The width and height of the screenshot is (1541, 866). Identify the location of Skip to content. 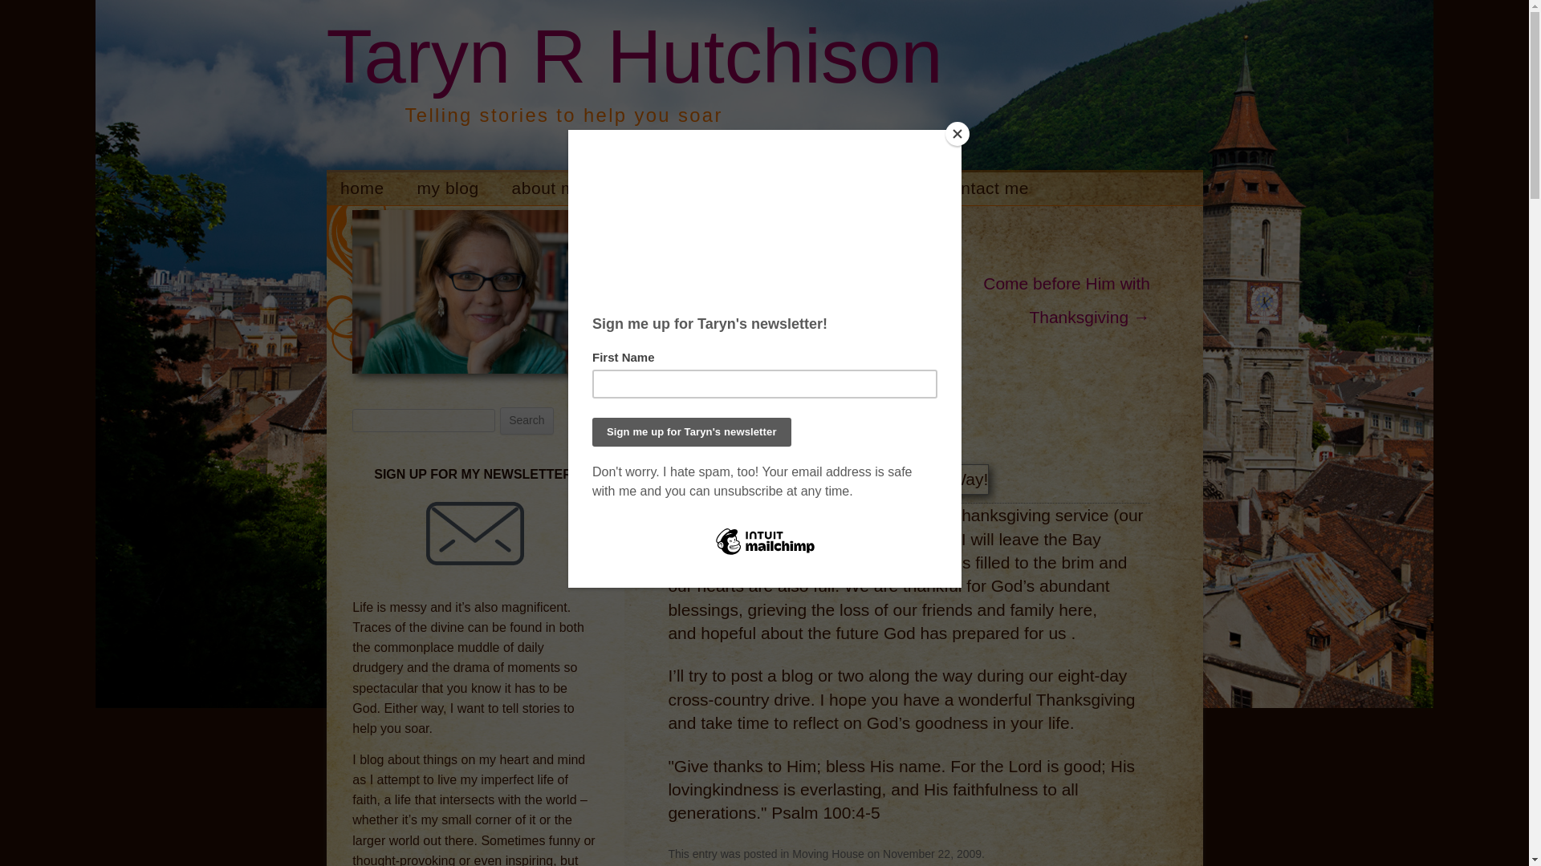
(819, 178).